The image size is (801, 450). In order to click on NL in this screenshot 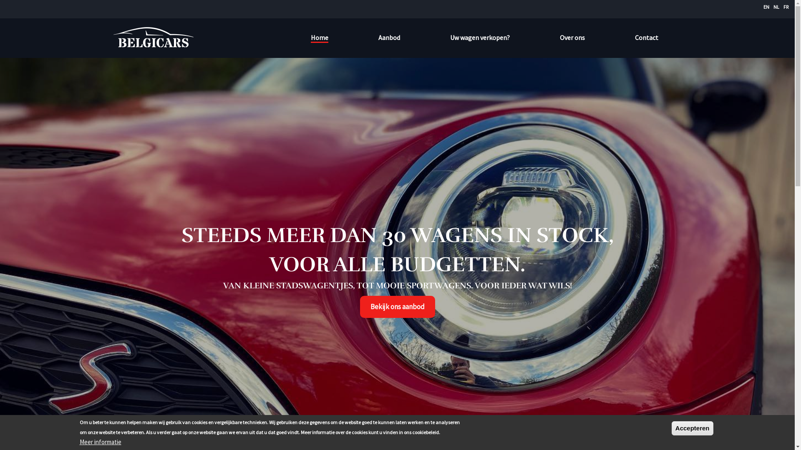, I will do `click(776, 7)`.